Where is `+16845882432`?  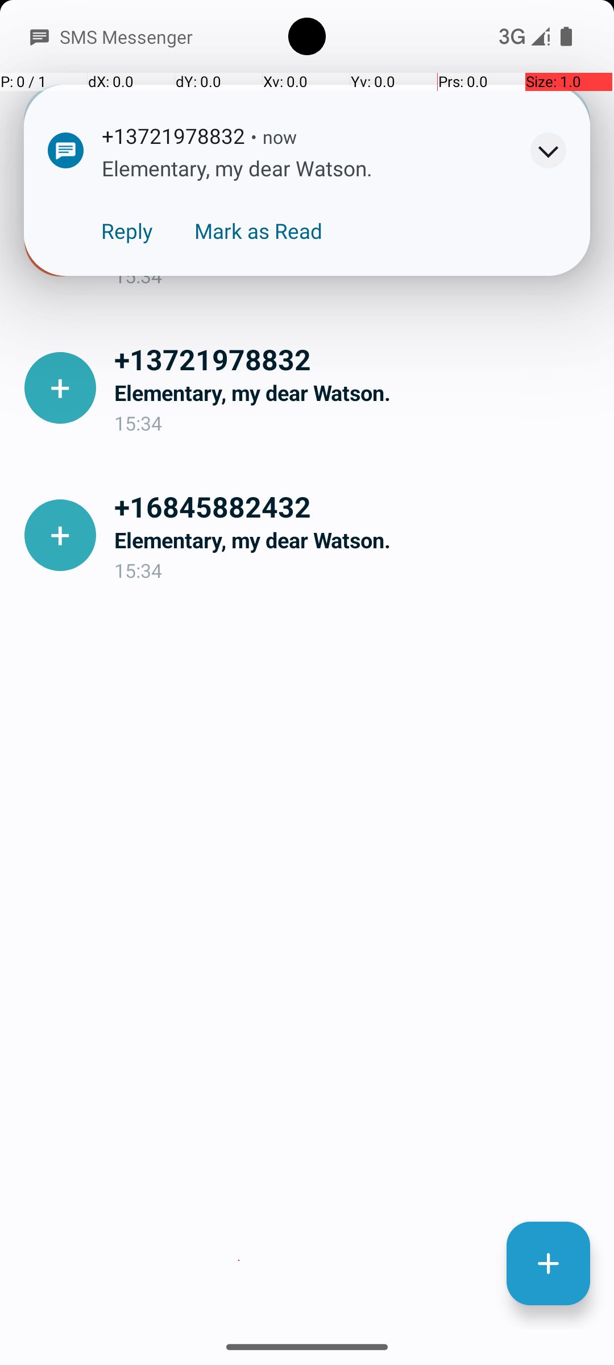 +16845882432 is located at coordinates (355, 506).